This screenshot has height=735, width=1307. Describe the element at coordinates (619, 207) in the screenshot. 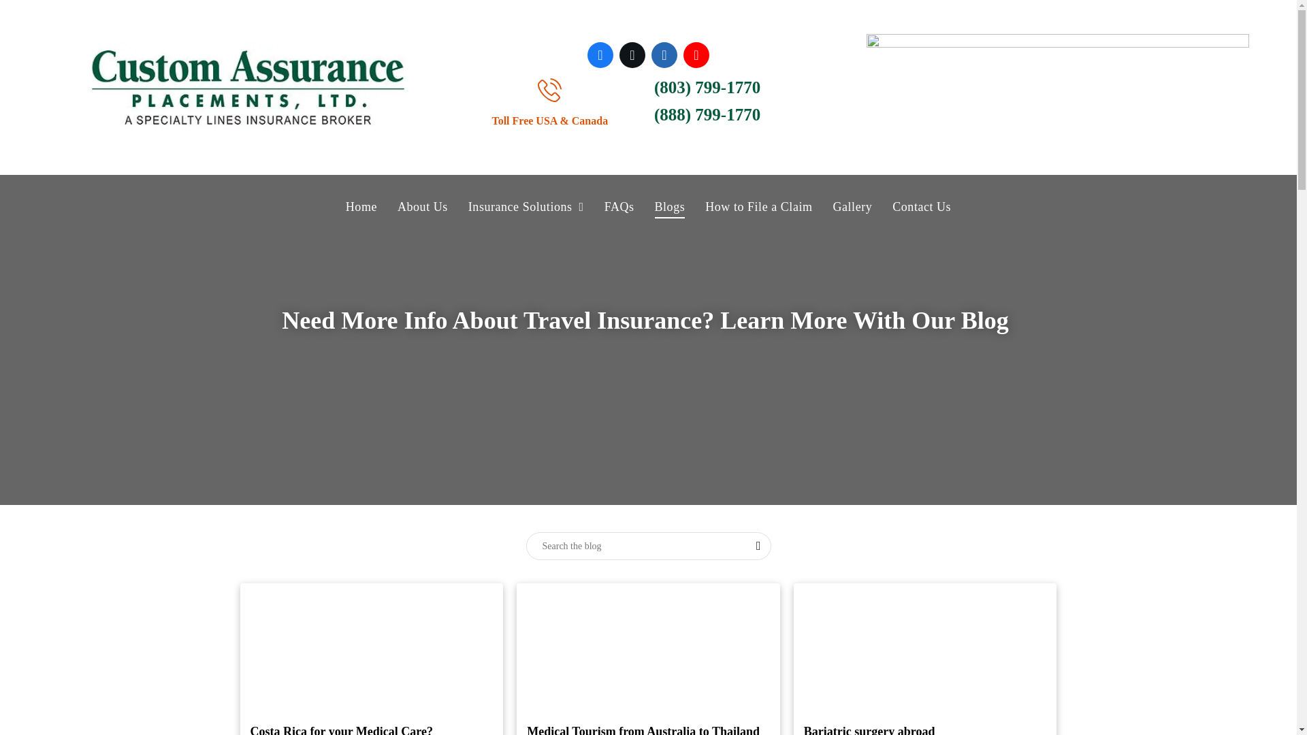

I see `FAQs` at that location.